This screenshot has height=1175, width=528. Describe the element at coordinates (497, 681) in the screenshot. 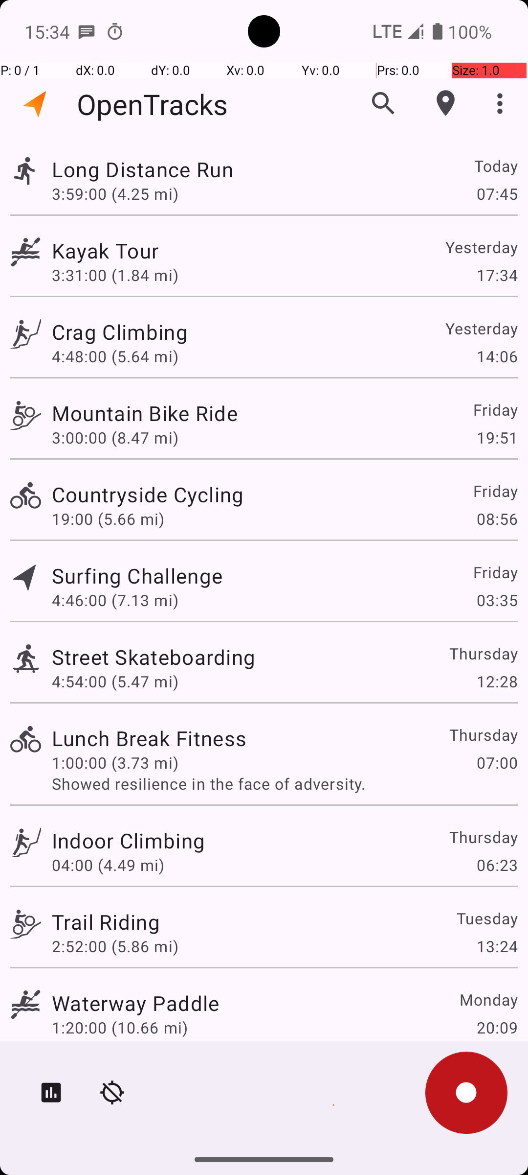

I see `12:28` at that location.